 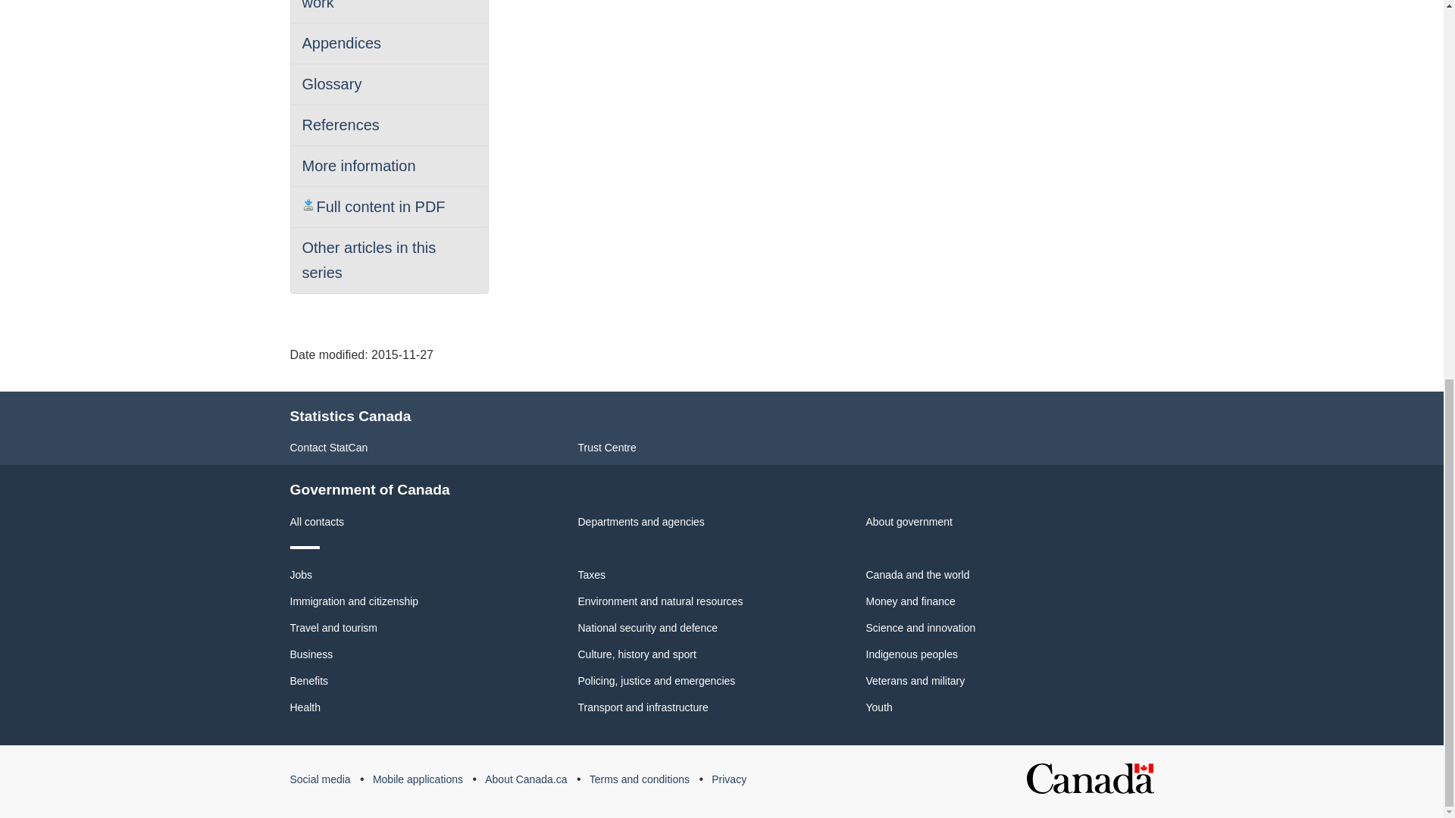 I want to click on Full content in PDF, so click(x=373, y=207).